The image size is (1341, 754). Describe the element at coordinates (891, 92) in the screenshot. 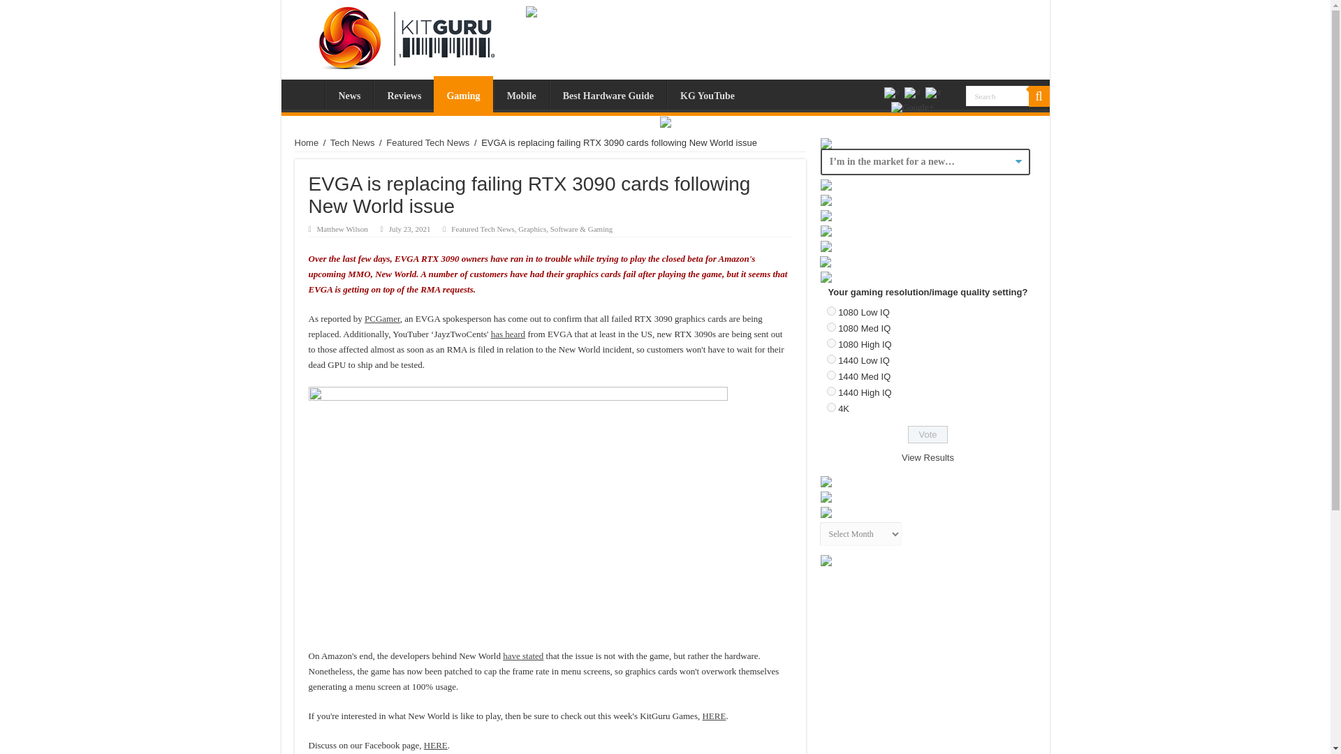

I see `Facebook` at that location.